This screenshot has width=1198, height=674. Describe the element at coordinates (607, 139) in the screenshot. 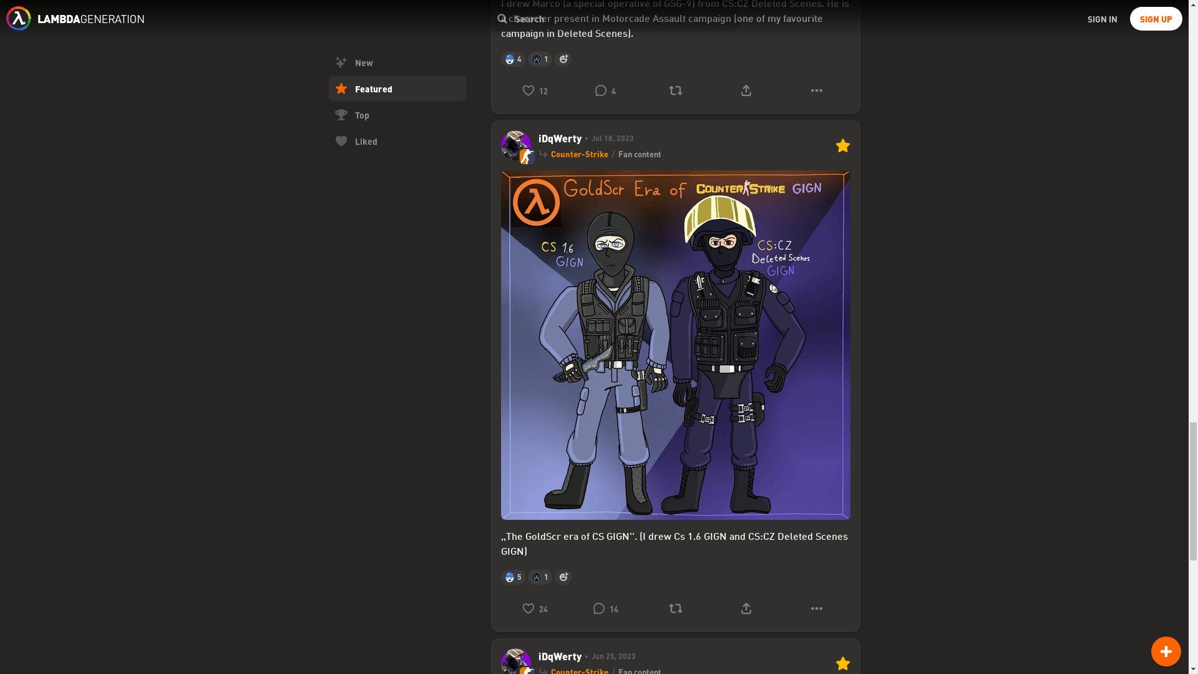

I see `Jul 18, 2023` at that location.